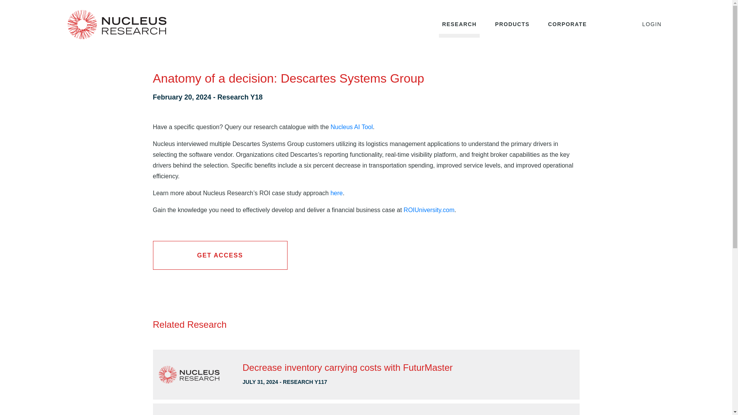  I want to click on PRODUCTS, so click(512, 25).